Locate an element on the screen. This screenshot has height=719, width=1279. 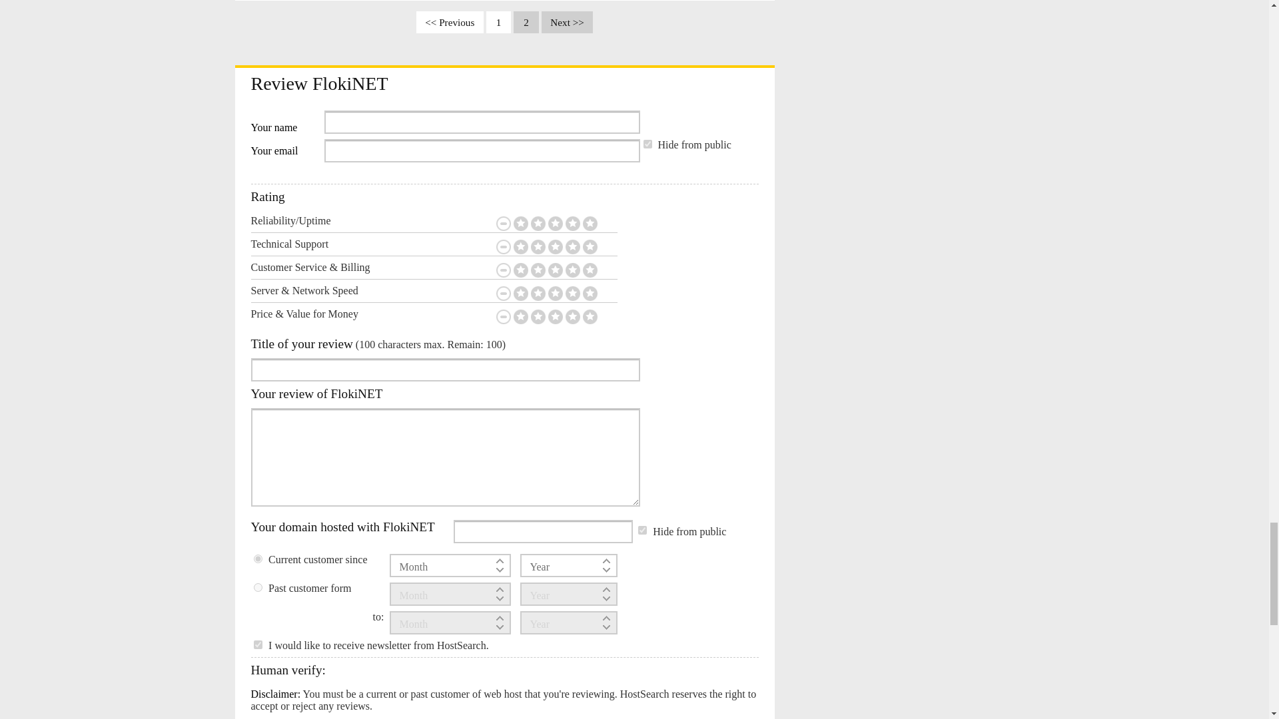
1 is located at coordinates (647, 144).